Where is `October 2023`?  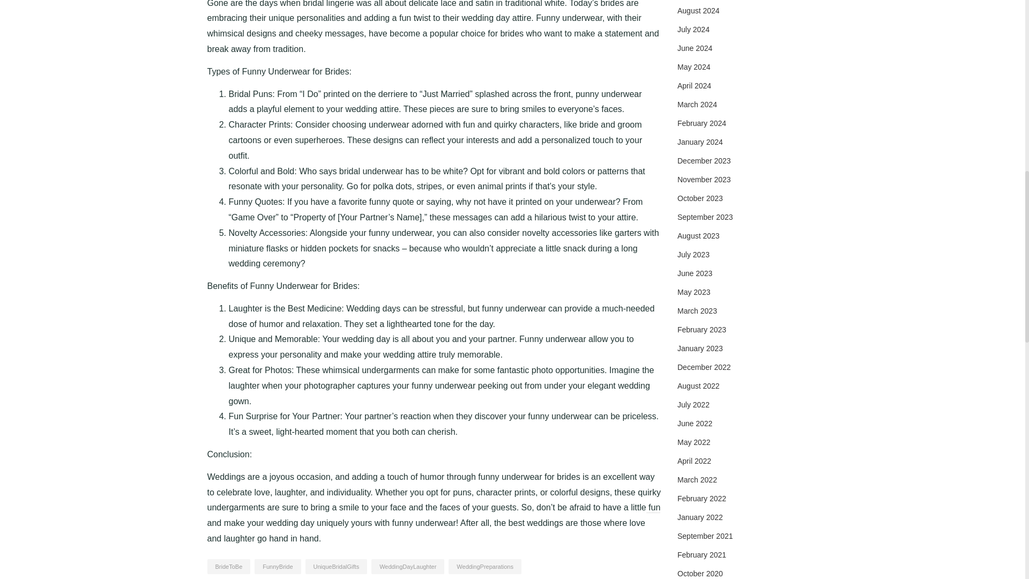
October 2023 is located at coordinates (700, 198).